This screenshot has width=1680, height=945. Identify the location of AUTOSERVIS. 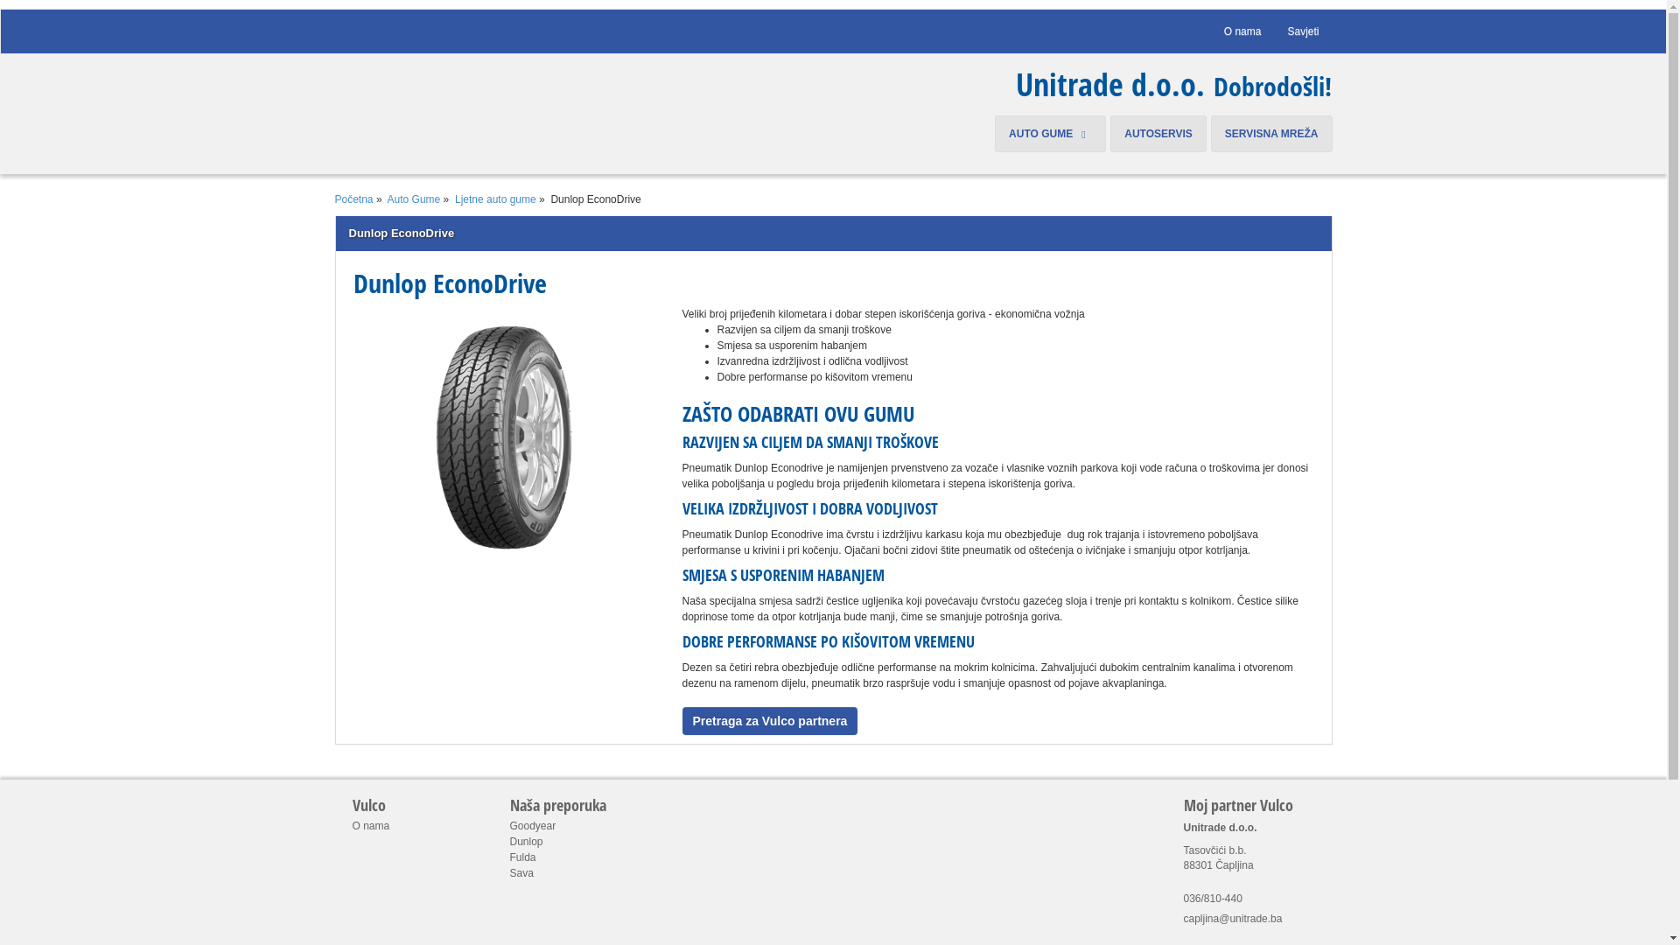
(1158, 134).